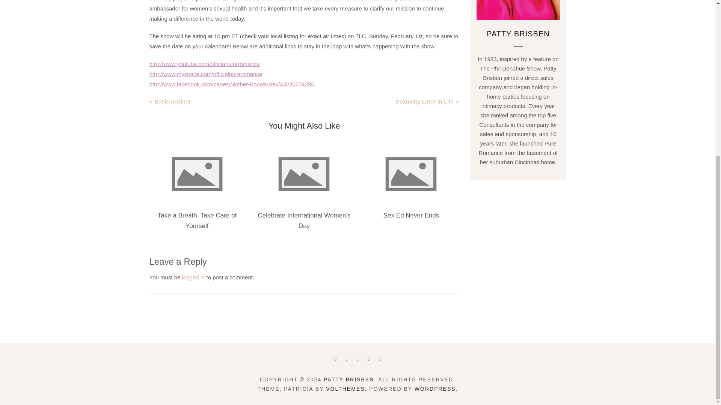  Describe the element at coordinates (349, 379) in the screenshot. I see `Patty Brisben` at that location.